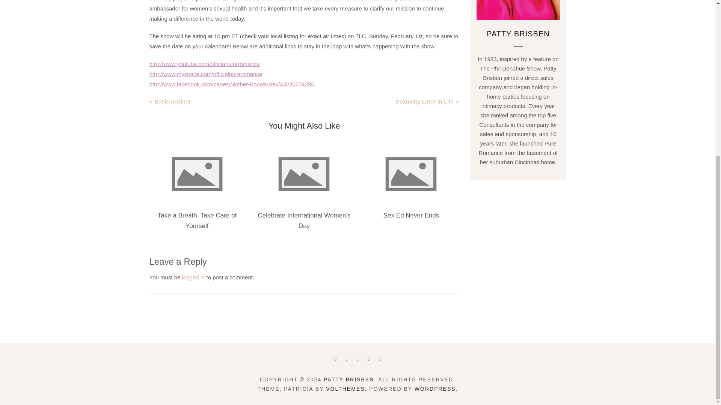  Describe the element at coordinates (349, 379) in the screenshot. I see `Patty Brisben` at that location.